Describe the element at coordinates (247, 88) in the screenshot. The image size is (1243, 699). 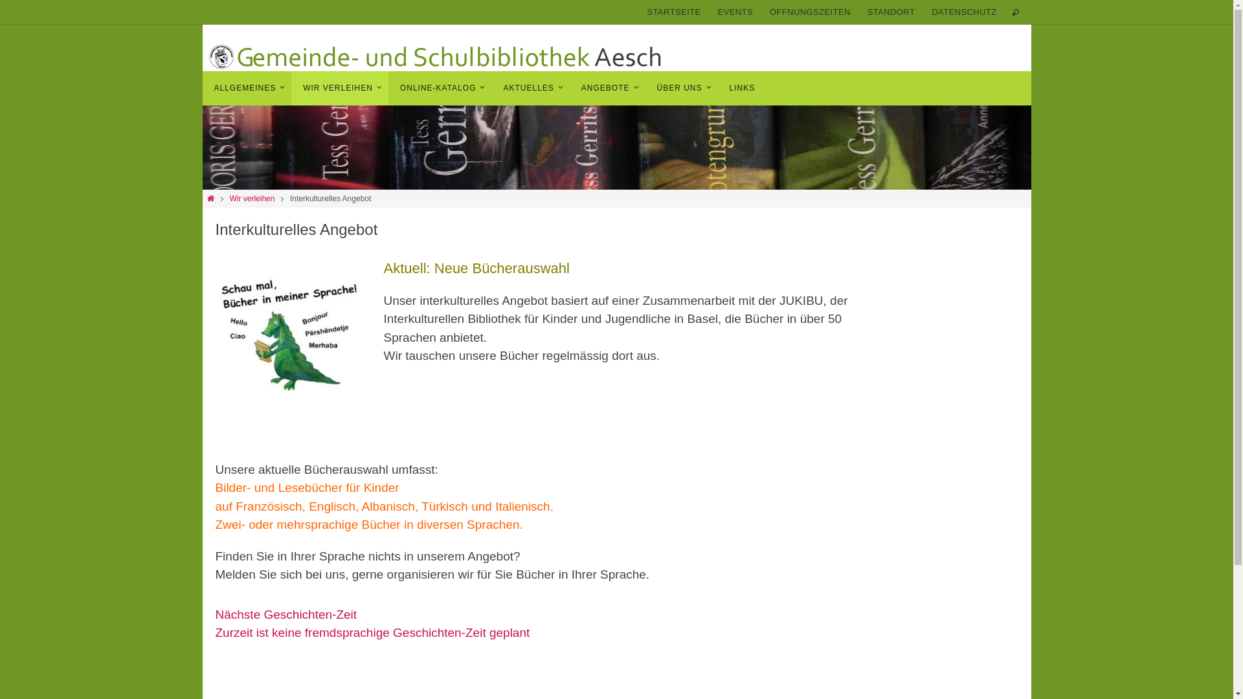
I see `ALLGEMEINES` at that location.